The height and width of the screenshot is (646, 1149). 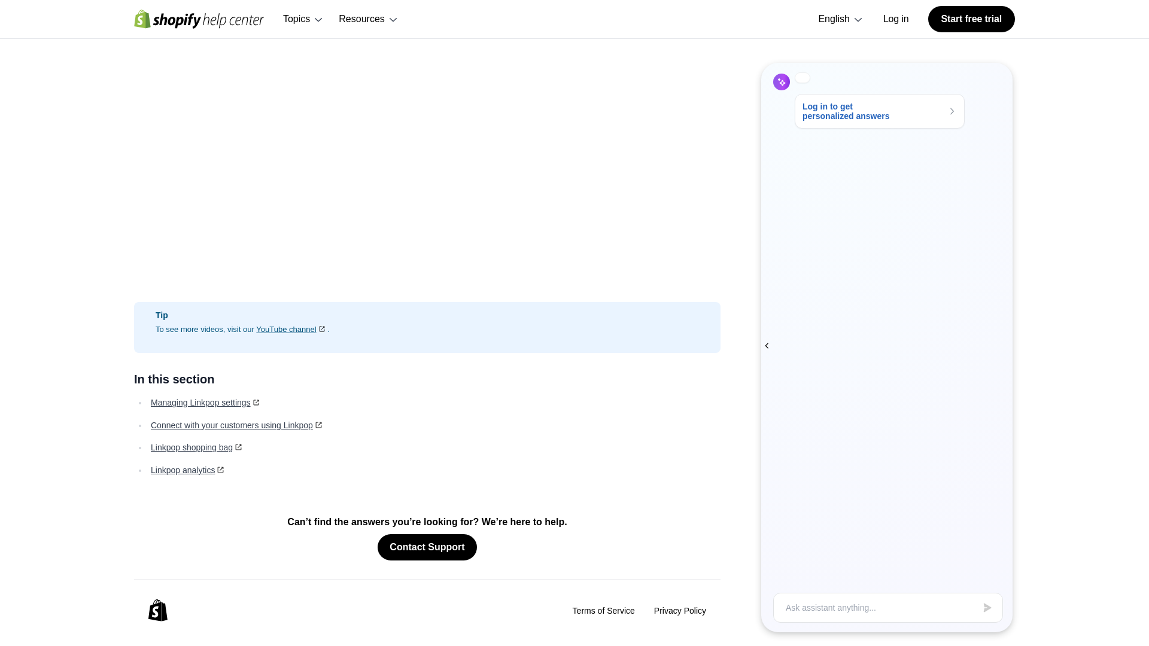 What do you see at coordinates (292, 329) in the screenshot?
I see `YouTube channel` at bounding box center [292, 329].